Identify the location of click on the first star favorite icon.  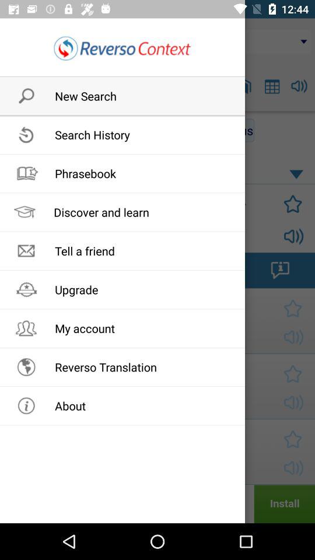
(290, 204).